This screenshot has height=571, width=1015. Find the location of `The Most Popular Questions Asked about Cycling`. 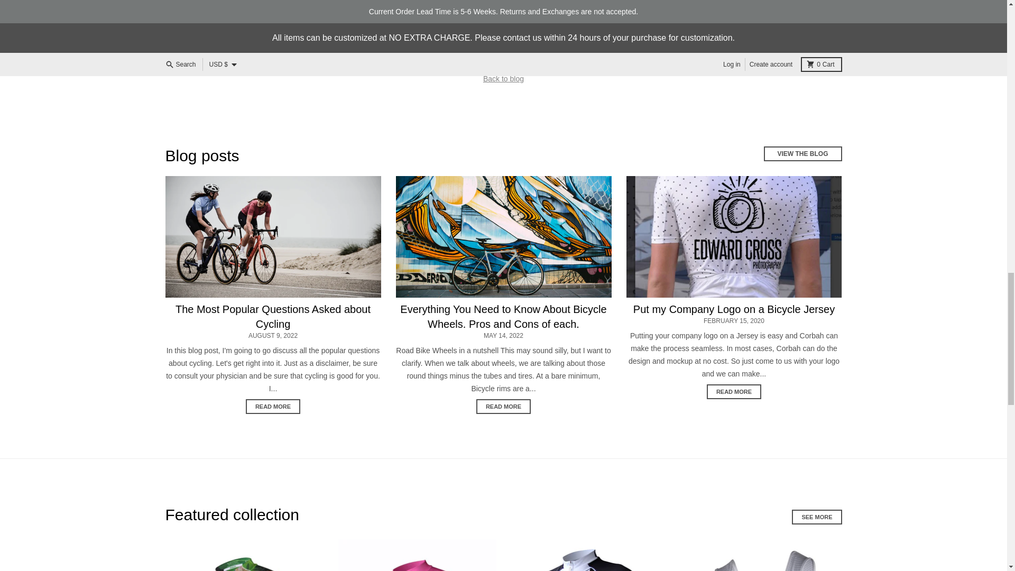

The Most Popular Questions Asked about Cycling is located at coordinates (273, 316).